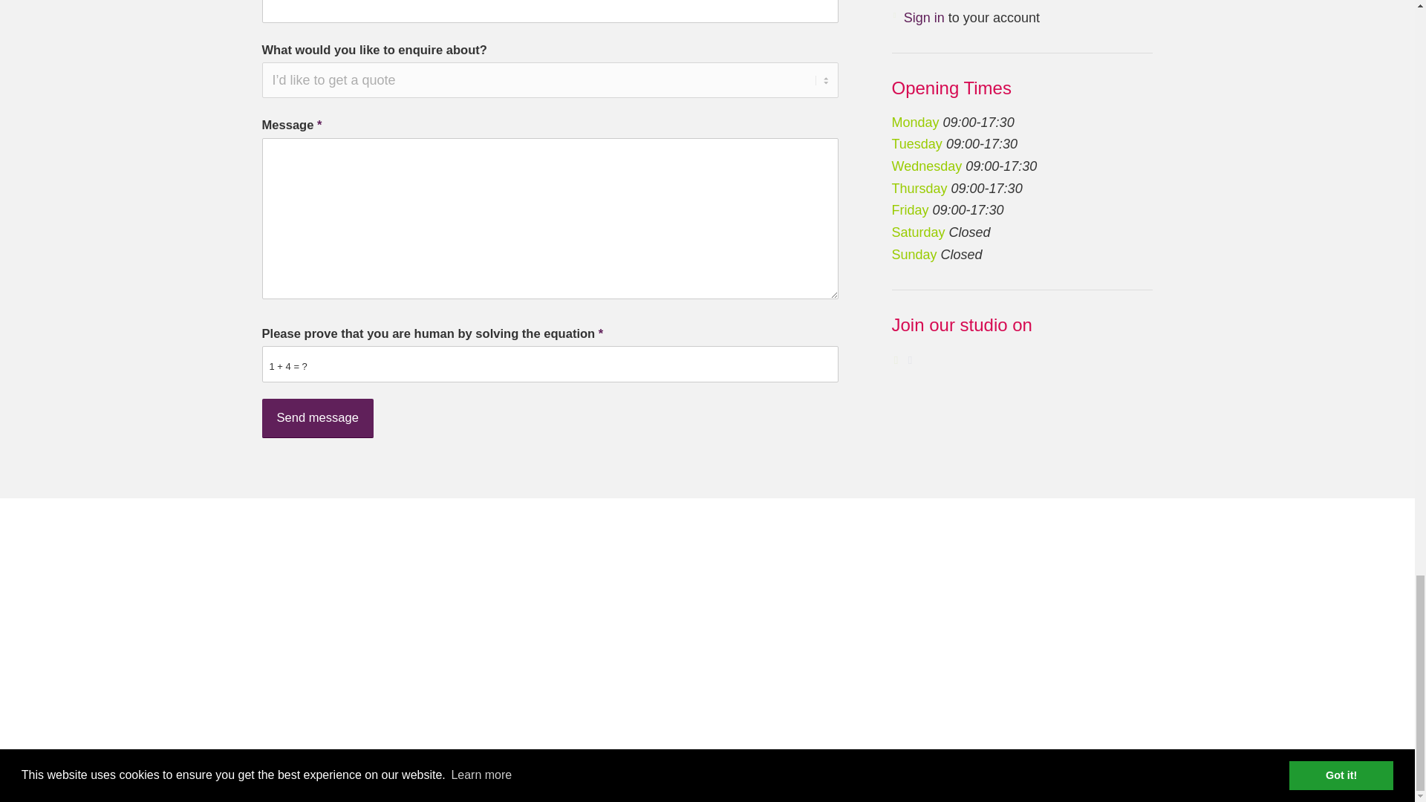 The height and width of the screenshot is (802, 1426). Describe the element at coordinates (1141, 775) in the screenshot. I see `Facebook` at that location.